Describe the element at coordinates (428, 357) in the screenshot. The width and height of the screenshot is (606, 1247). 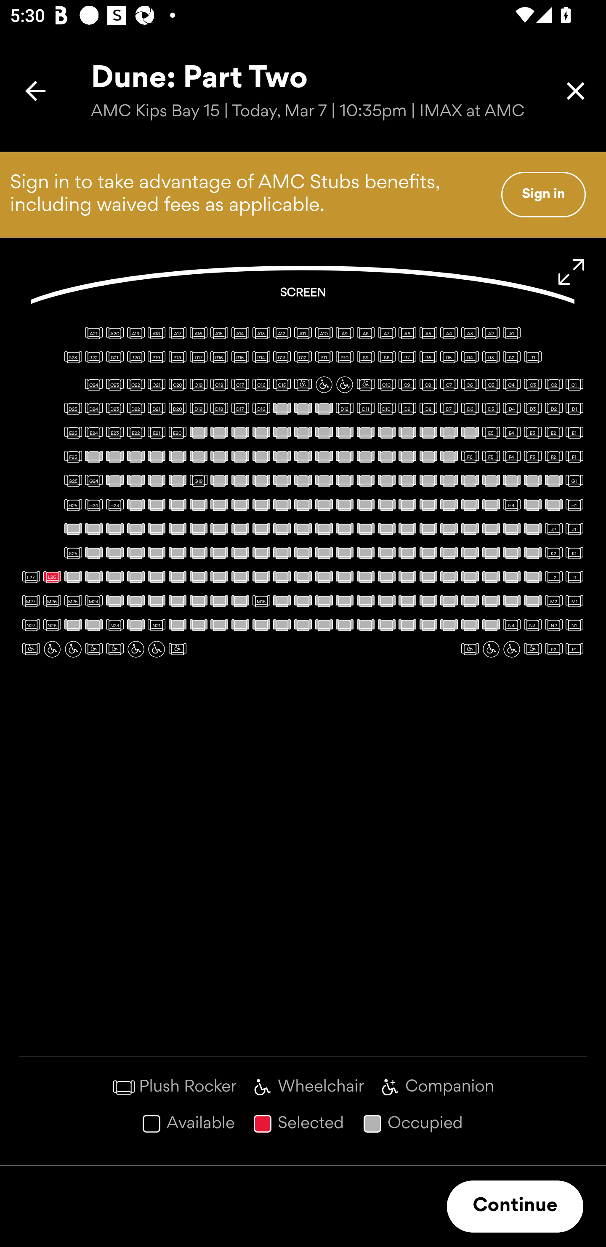
I see `B6, Regular seat, available` at that location.